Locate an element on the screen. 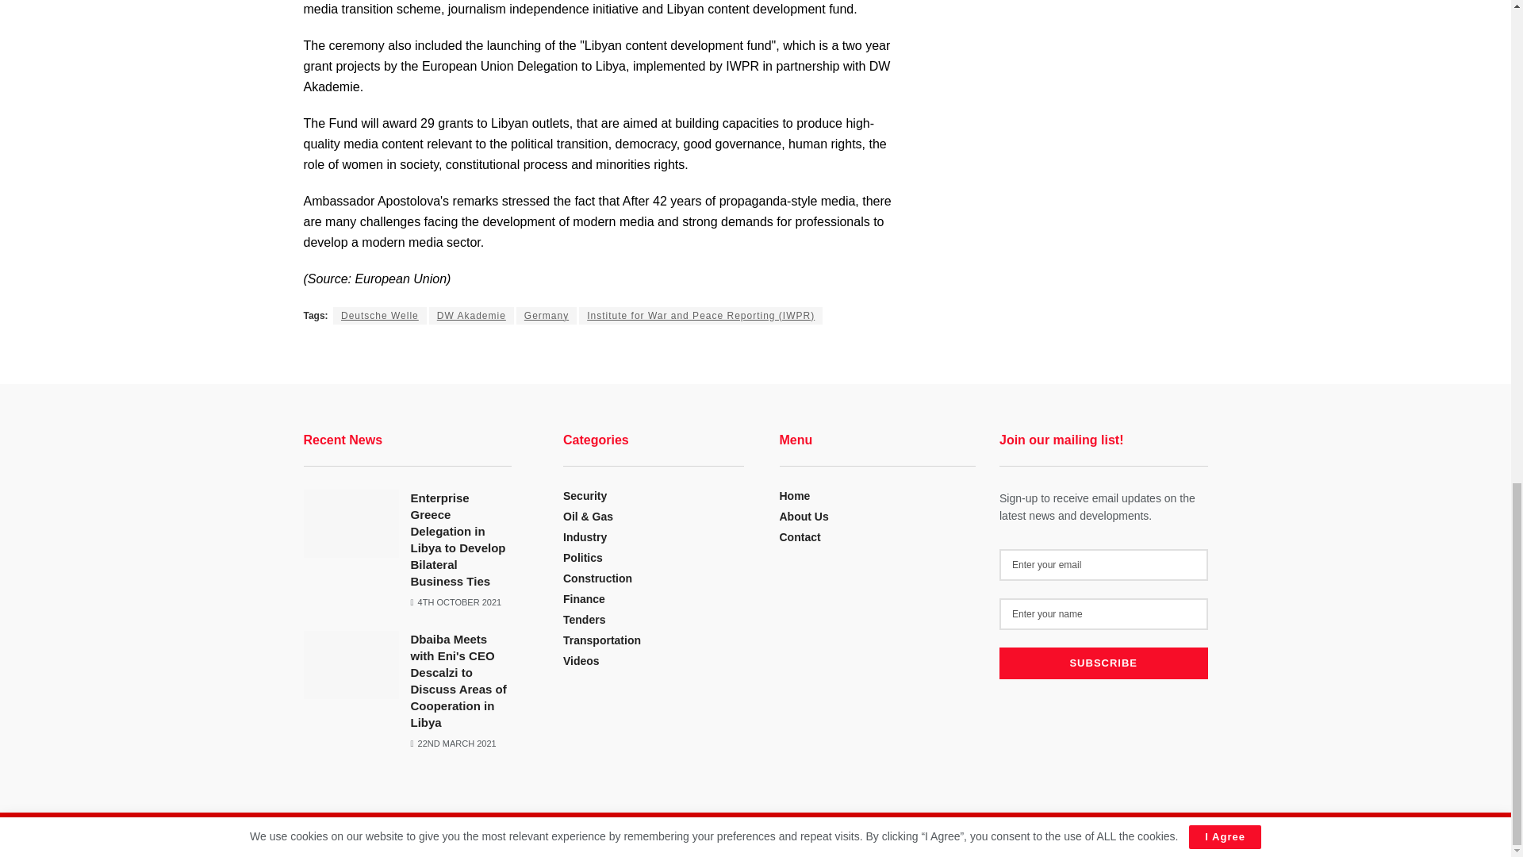 This screenshot has width=1523, height=857. Germany is located at coordinates (546, 314).